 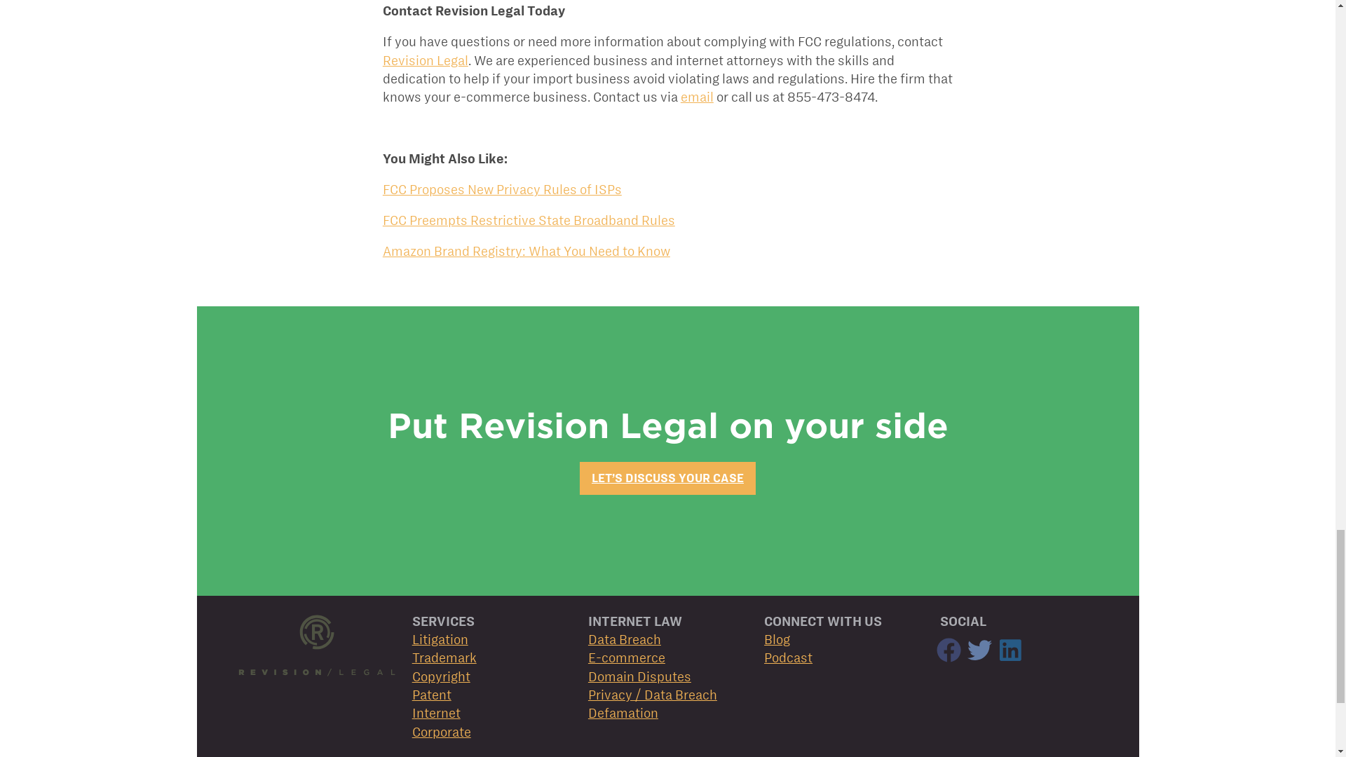 I want to click on Corporate, so click(x=442, y=732).